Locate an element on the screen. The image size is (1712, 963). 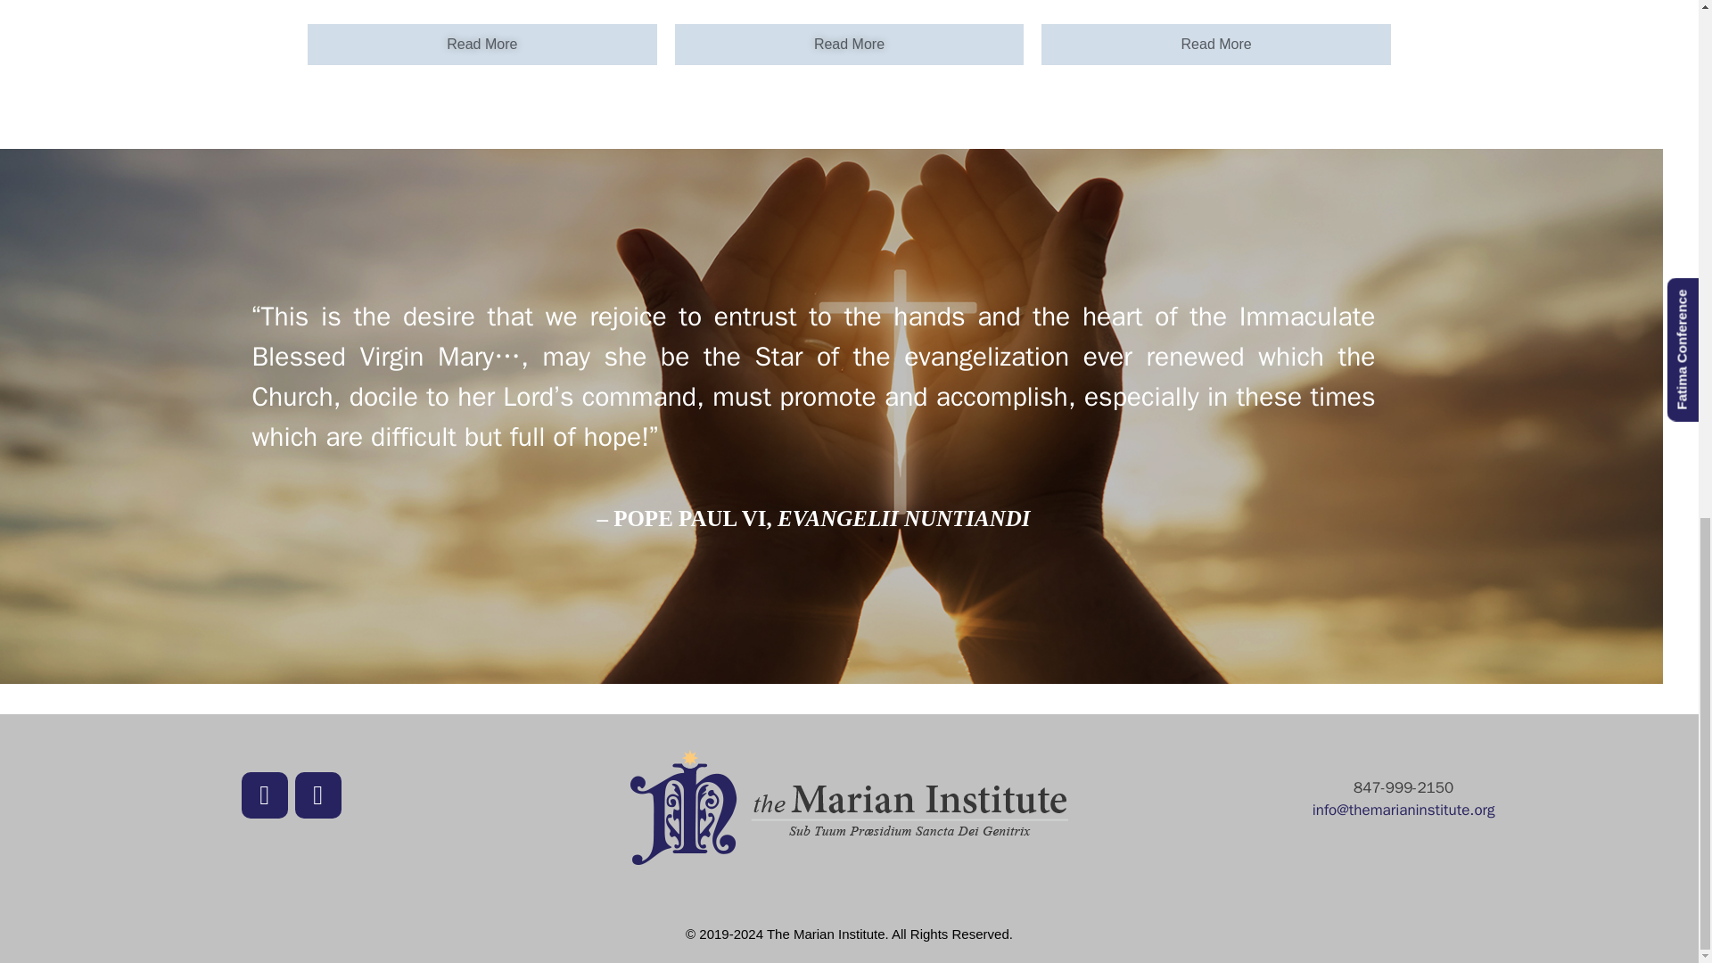
Read More is located at coordinates (1215, 45).